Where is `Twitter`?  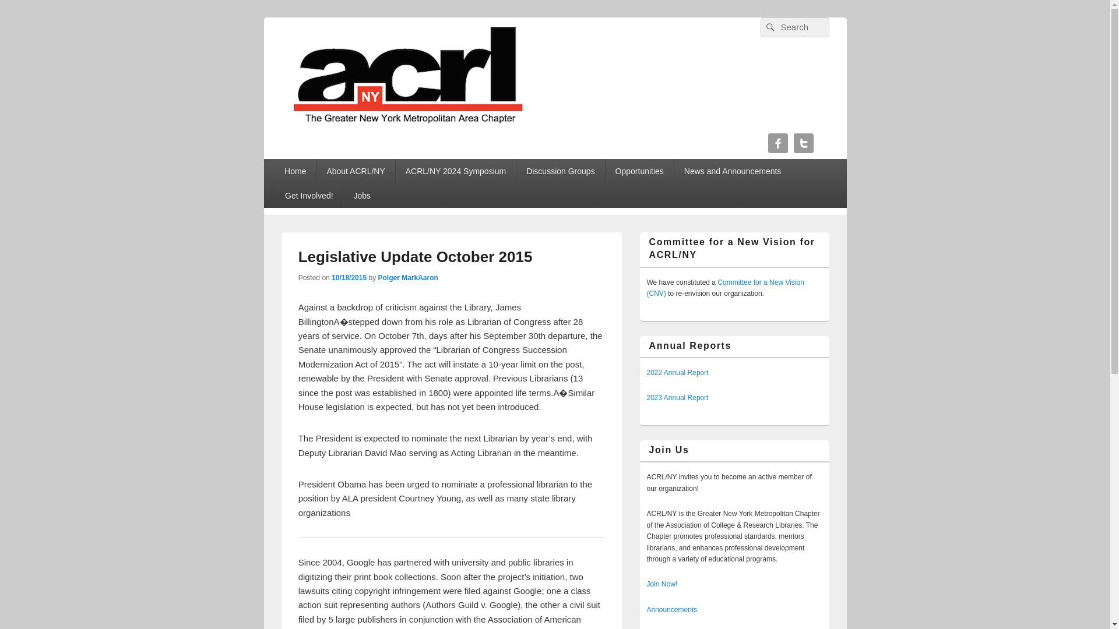
Twitter is located at coordinates (803, 143).